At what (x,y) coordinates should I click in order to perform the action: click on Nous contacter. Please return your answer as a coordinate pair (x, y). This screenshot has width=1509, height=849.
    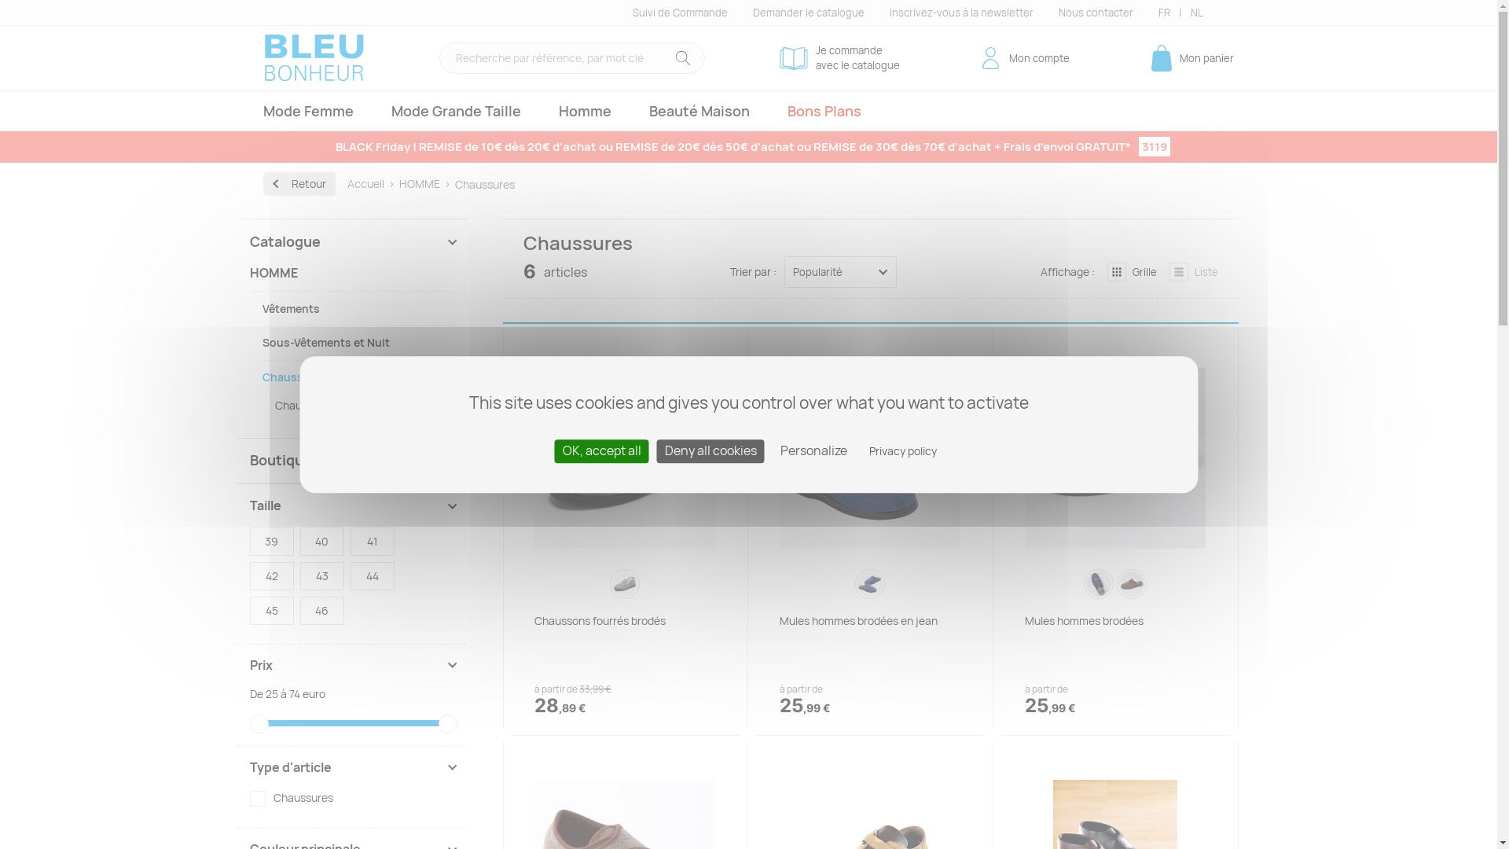
    Looking at the image, I should click on (1096, 13).